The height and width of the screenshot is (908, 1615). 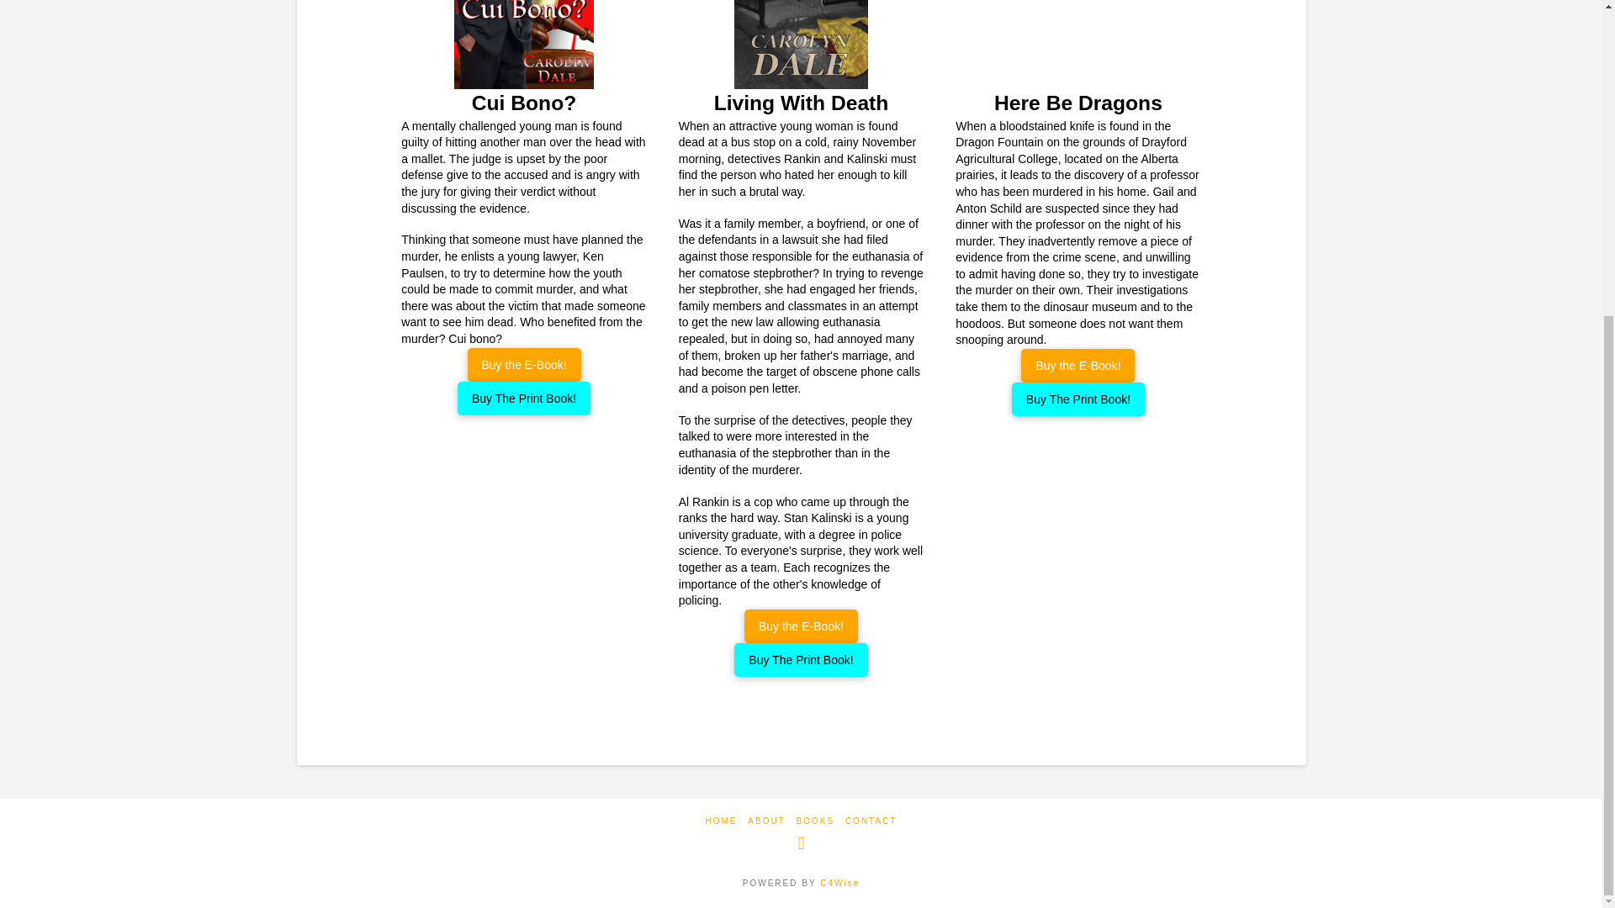 What do you see at coordinates (871, 821) in the screenshot?
I see `CONTACT` at bounding box center [871, 821].